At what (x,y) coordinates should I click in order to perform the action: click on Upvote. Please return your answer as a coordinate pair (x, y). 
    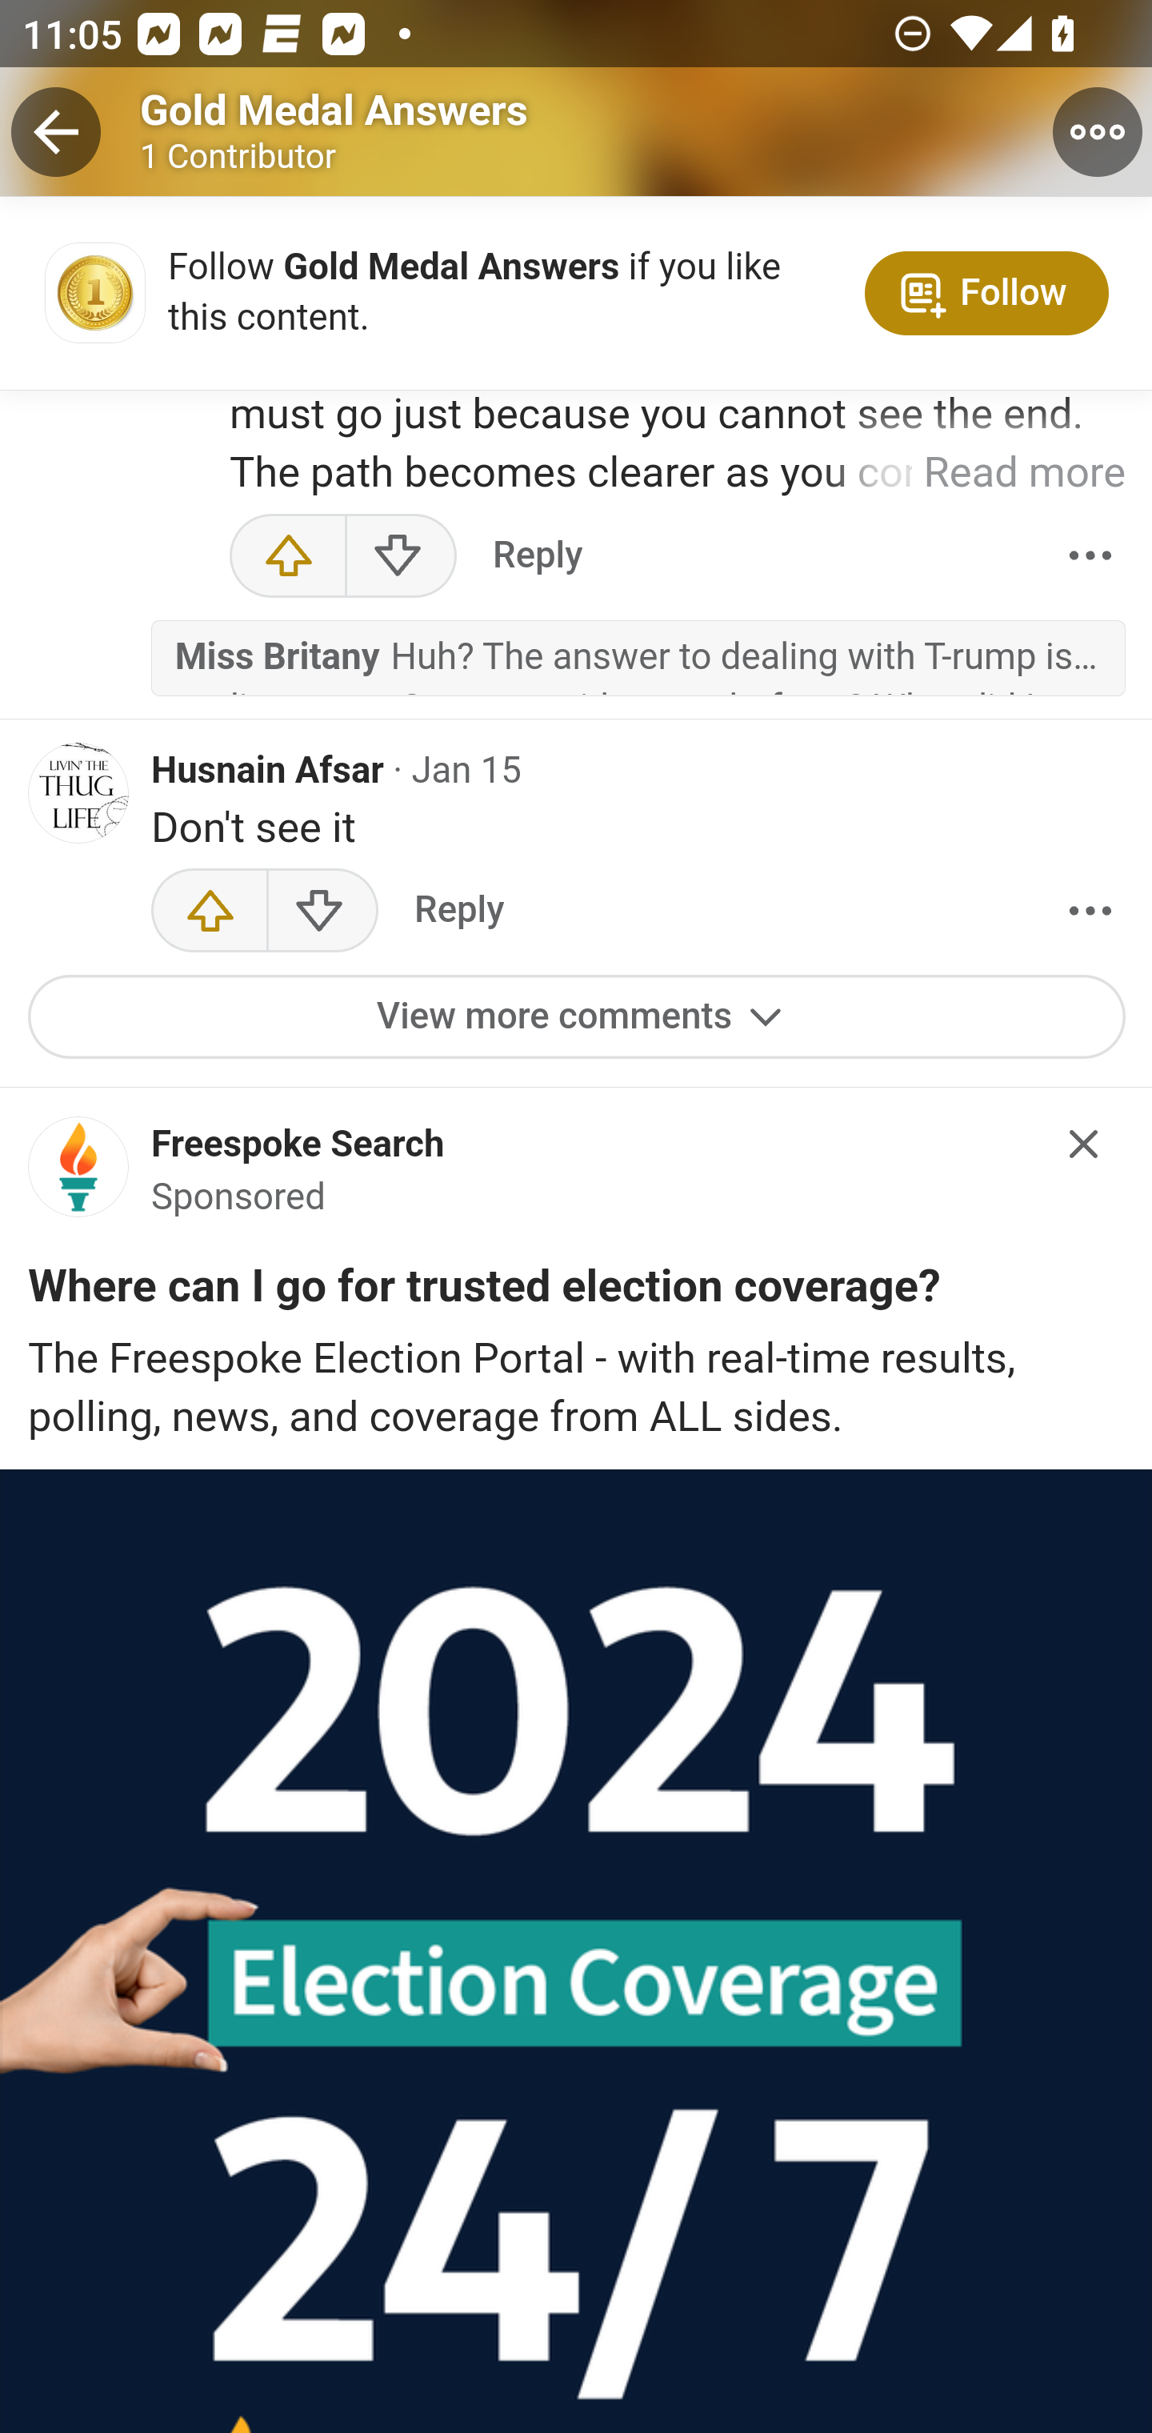
    Looking at the image, I should click on (288, 558).